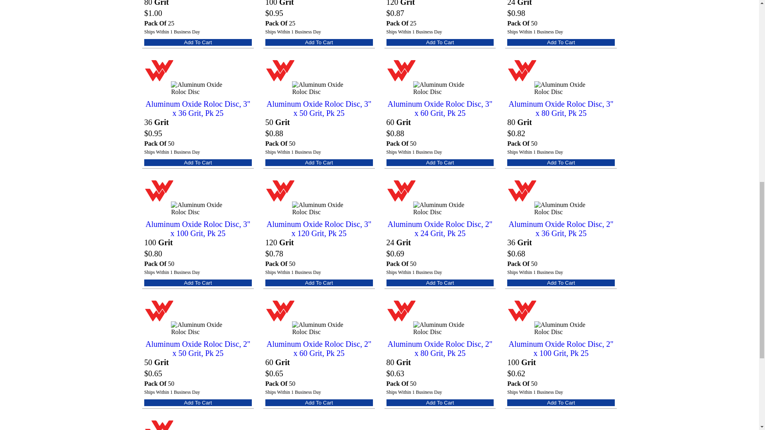 This screenshot has height=430, width=765. I want to click on Add To Cart, so click(198, 162).